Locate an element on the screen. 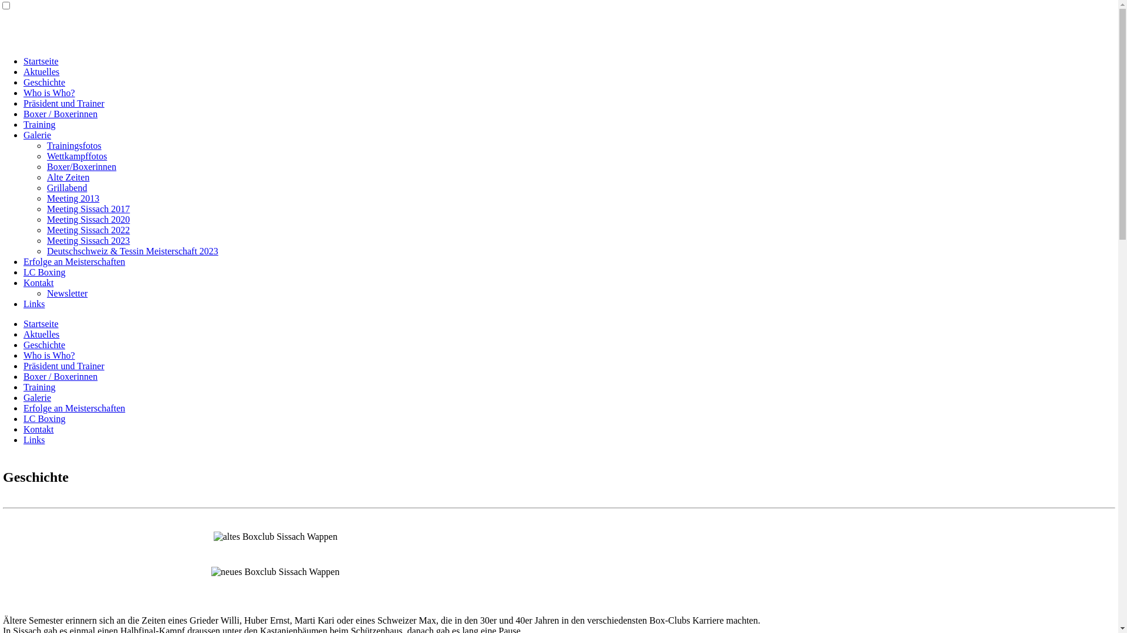 The height and width of the screenshot is (633, 1127). Kontakt is located at coordinates (39, 283).